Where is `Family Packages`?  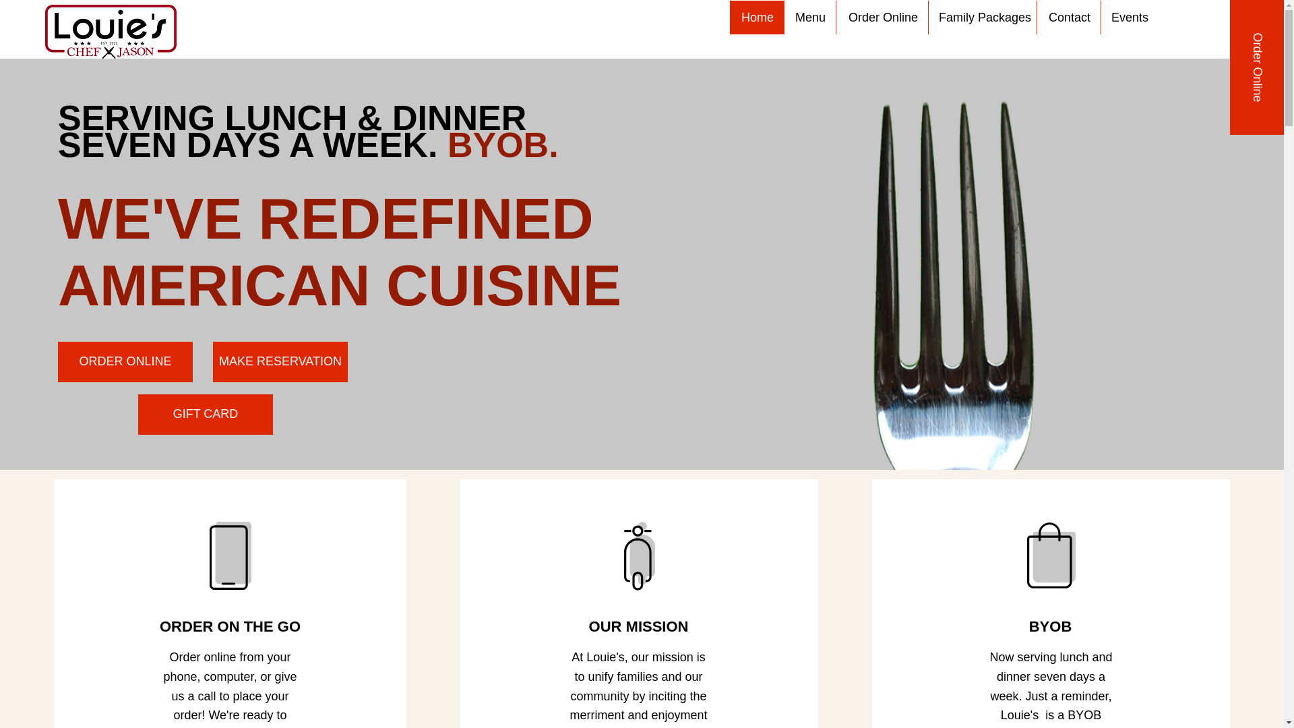 Family Packages is located at coordinates (981, 18).